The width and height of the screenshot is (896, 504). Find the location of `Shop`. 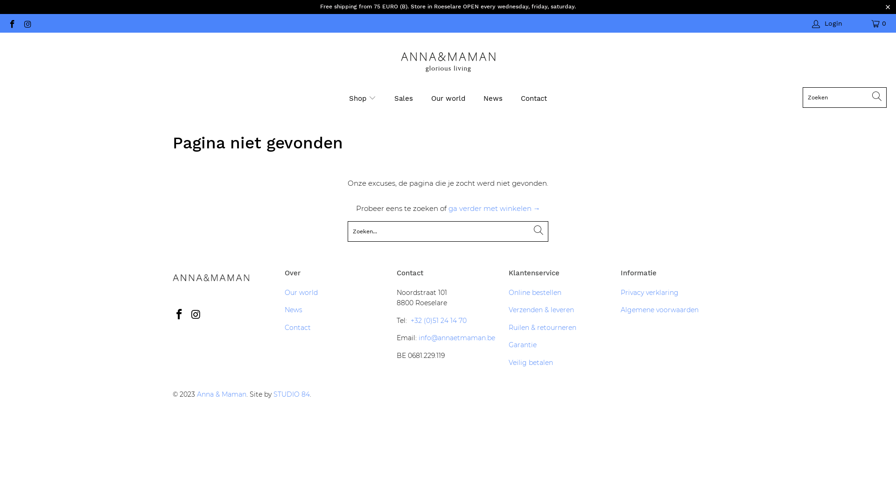

Shop is located at coordinates (363, 98).